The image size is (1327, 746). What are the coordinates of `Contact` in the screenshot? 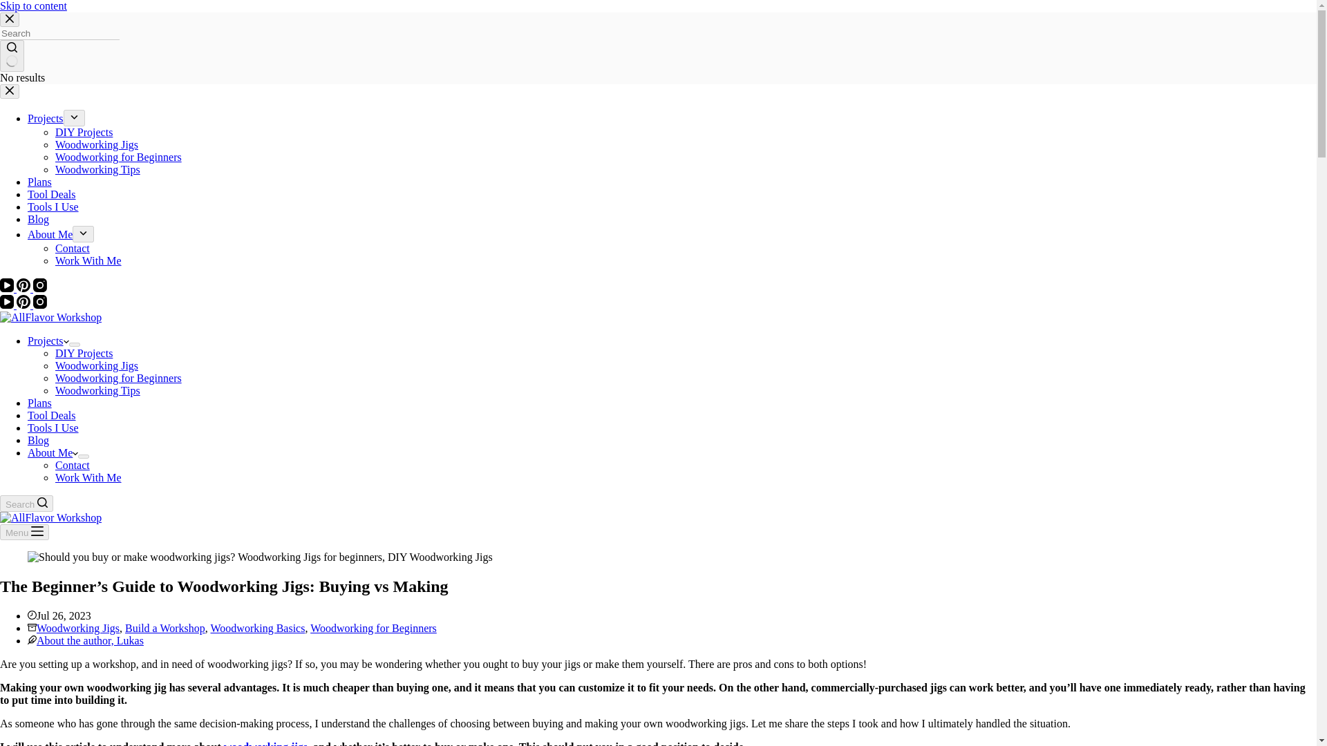 It's located at (73, 465).